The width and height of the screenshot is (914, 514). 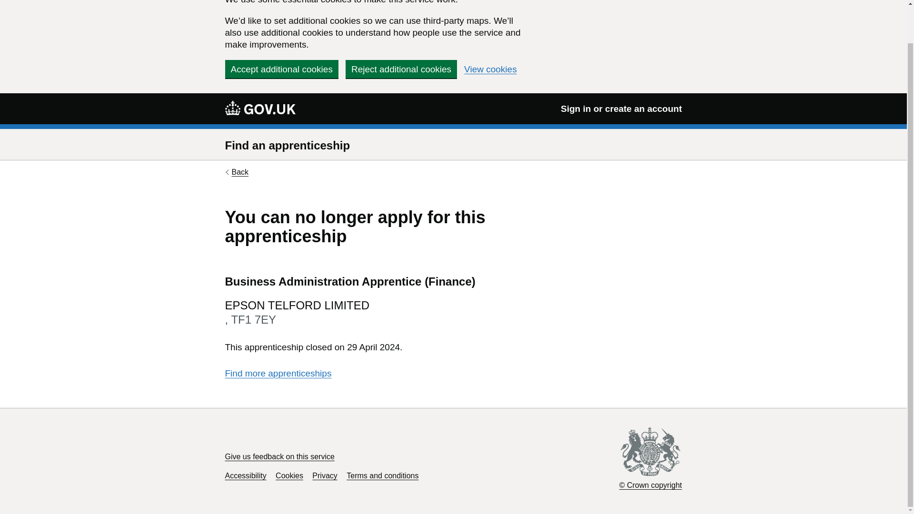 I want to click on Reject additional cookies, so click(x=401, y=69).